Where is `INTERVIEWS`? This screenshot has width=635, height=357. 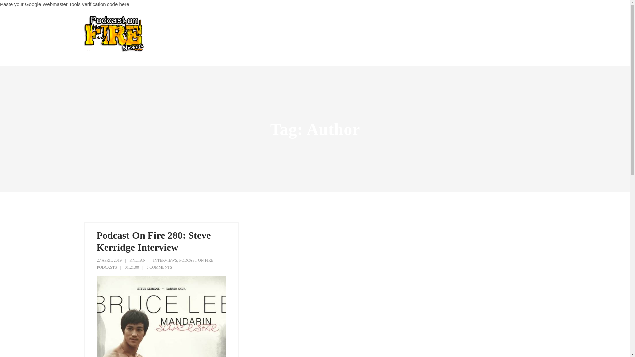
INTERVIEWS is located at coordinates (165, 260).